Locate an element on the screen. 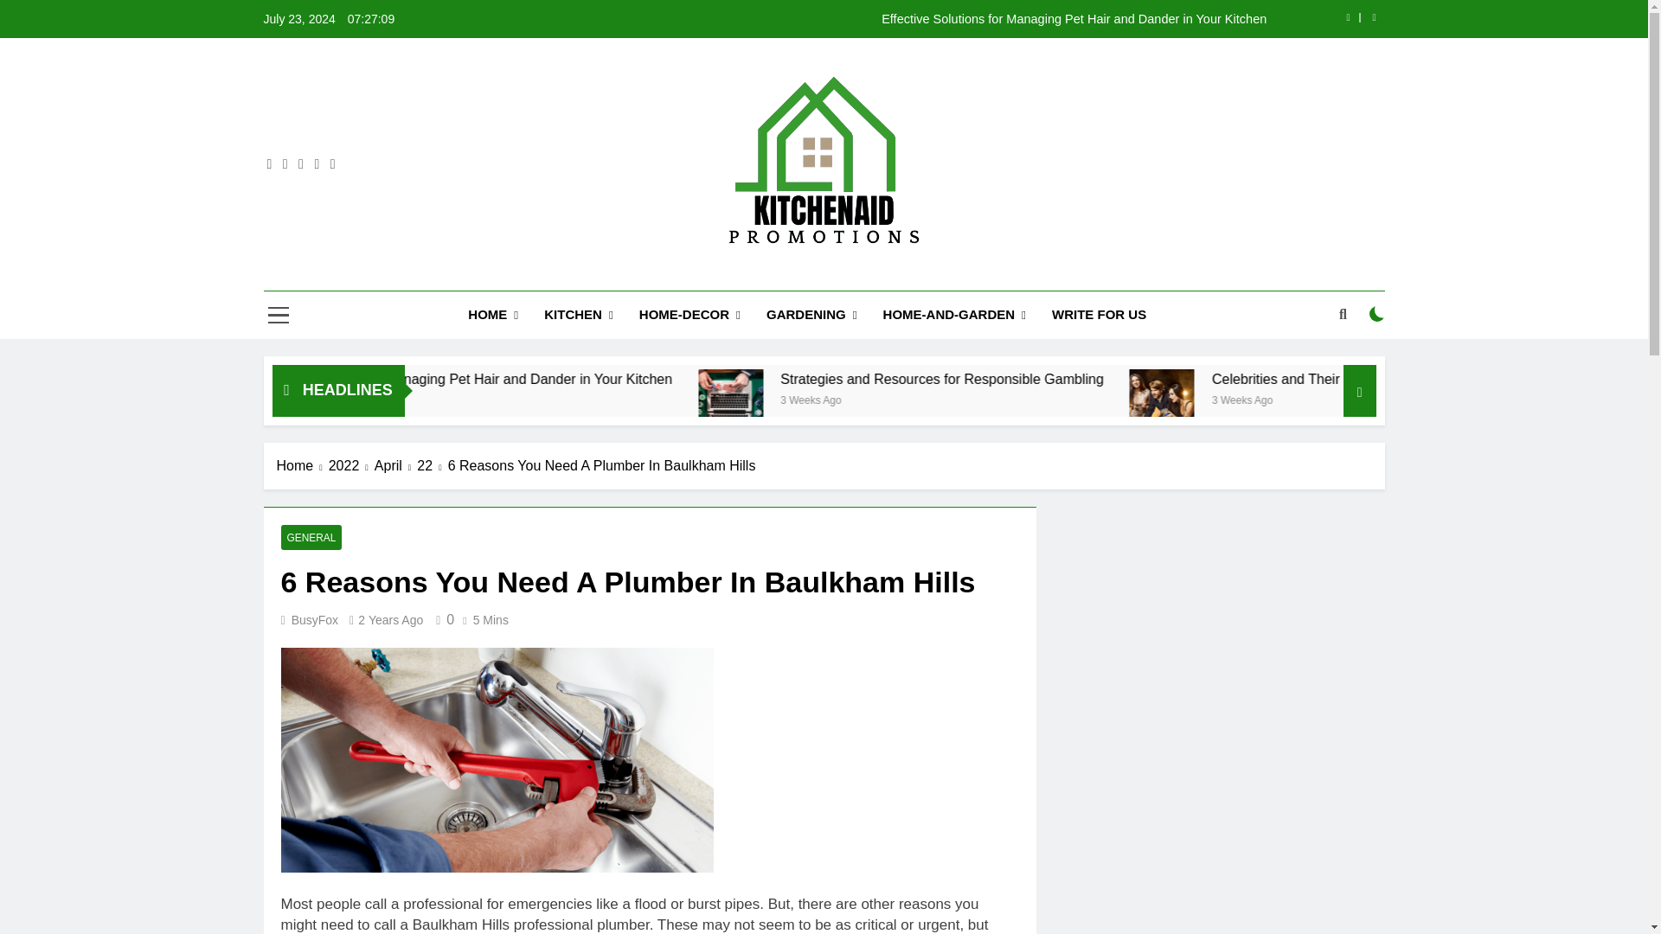 This screenshot has height=934, width=1661. on is located at coordinates (1377, 313).